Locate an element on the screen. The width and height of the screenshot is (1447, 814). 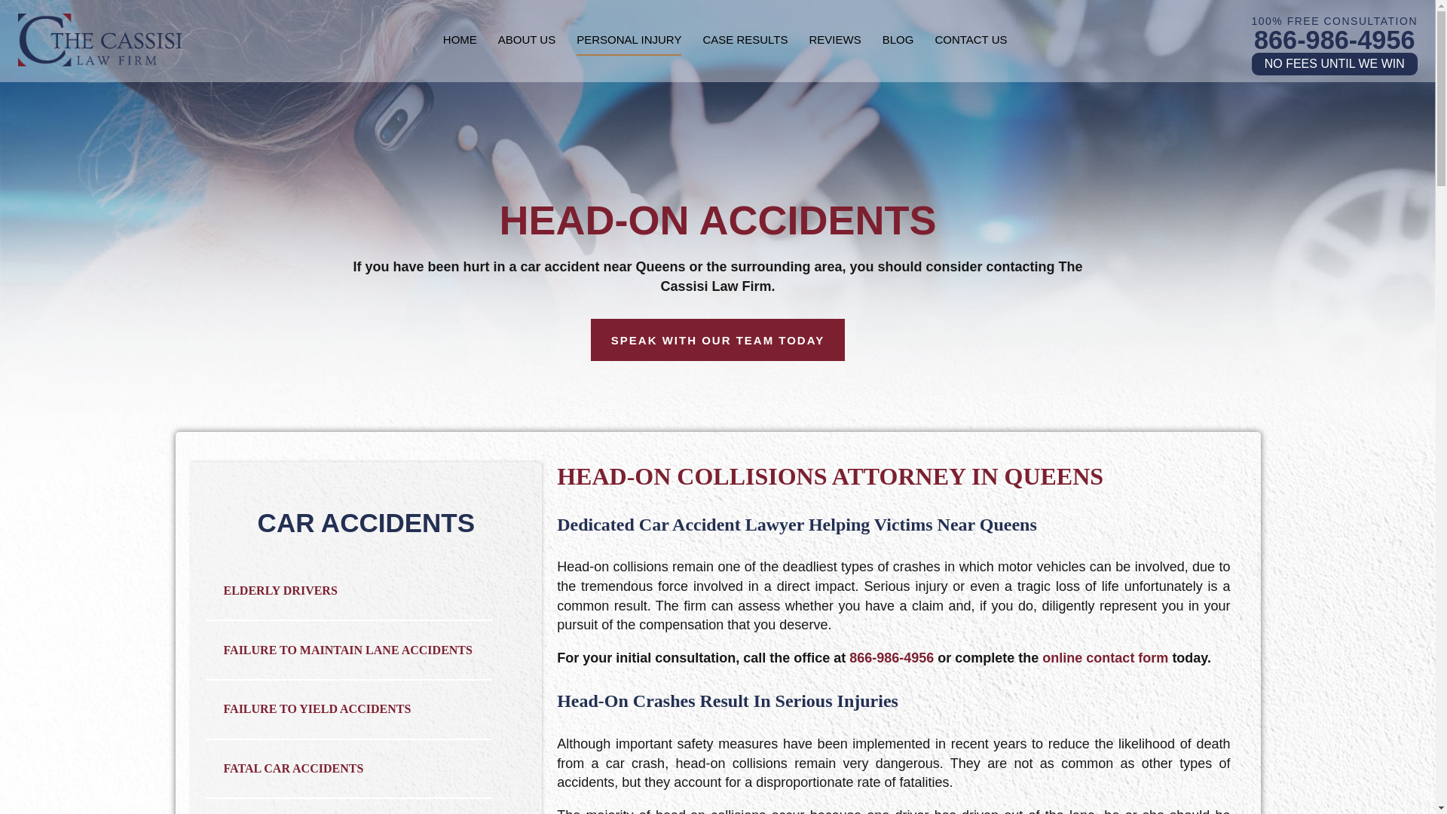
NO FEES UNTIL WE WIN is located at coordinates (1335, 63).